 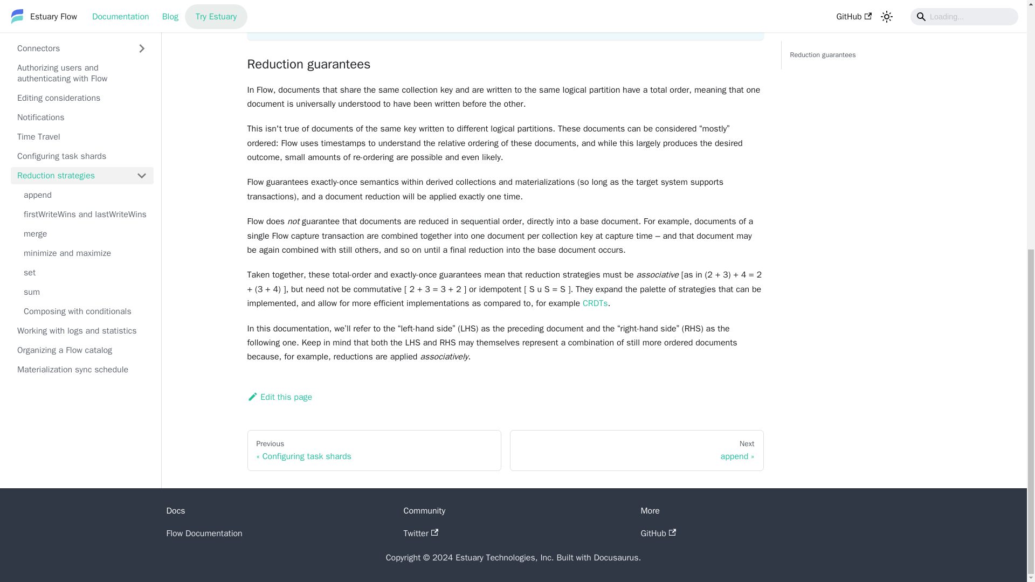 I want to click on Organizing a Flow catalog, so click(x=82, y=11).